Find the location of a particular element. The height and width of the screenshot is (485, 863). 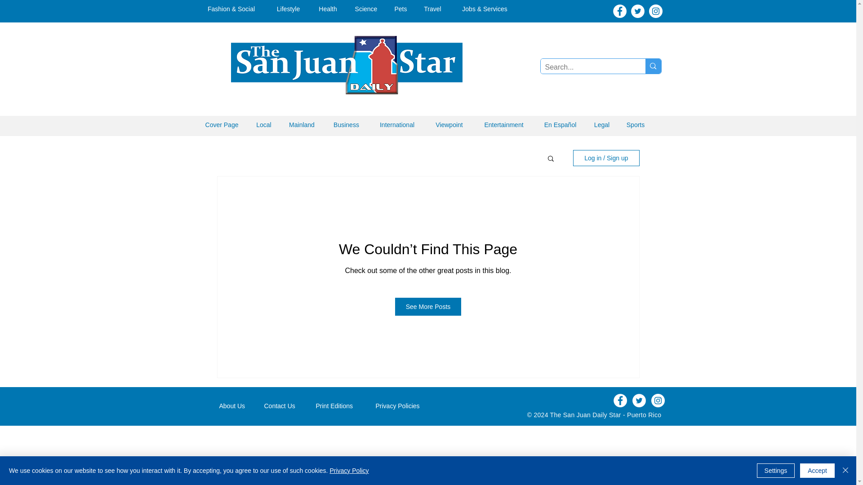

Travel is located at coordinates (432, 9).